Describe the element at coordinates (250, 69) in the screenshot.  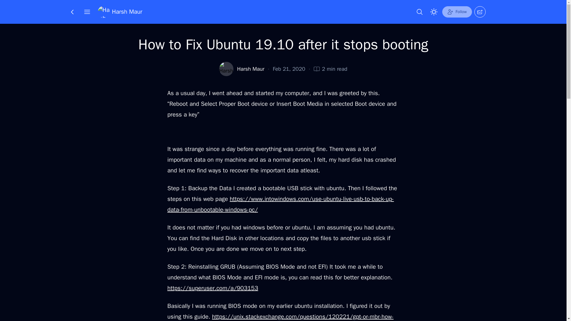
I see `Harsh Maur` at that location.